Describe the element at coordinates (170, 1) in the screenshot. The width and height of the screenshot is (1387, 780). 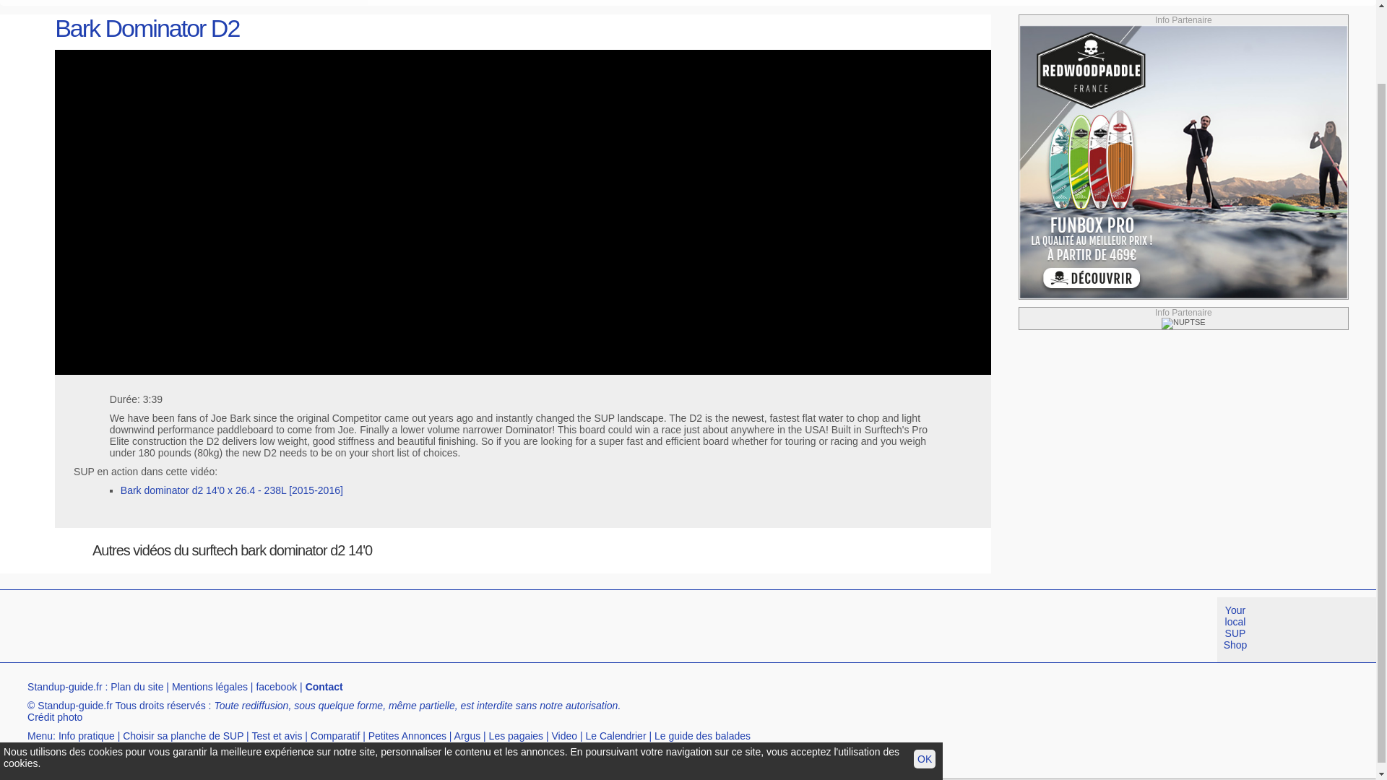
I see `surftech bark dominator d2 14'0` at that location.